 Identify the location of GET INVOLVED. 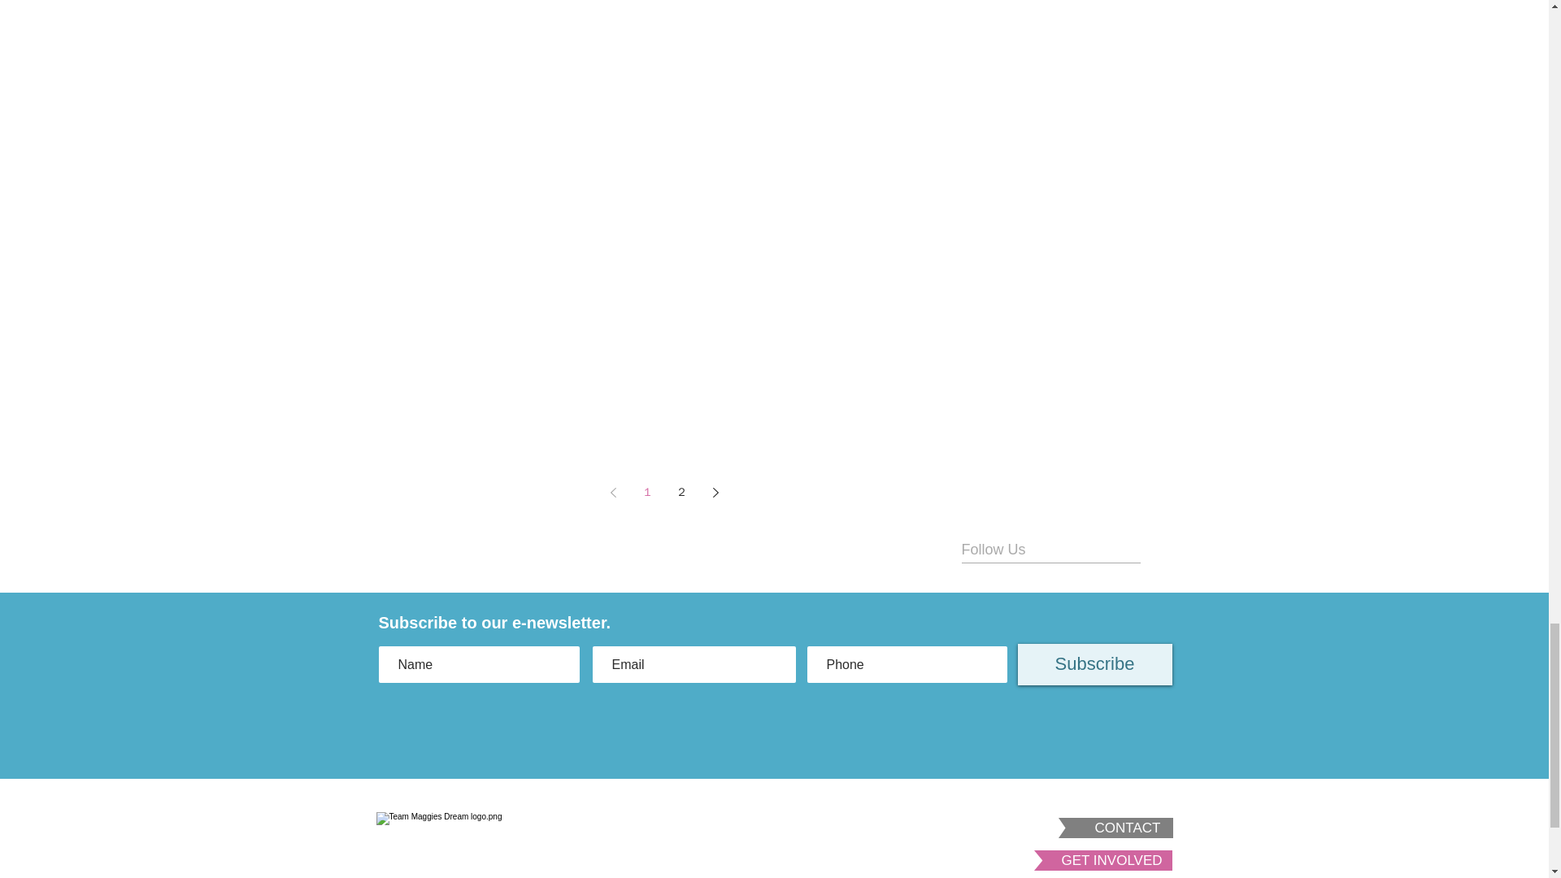
(1111, 860).